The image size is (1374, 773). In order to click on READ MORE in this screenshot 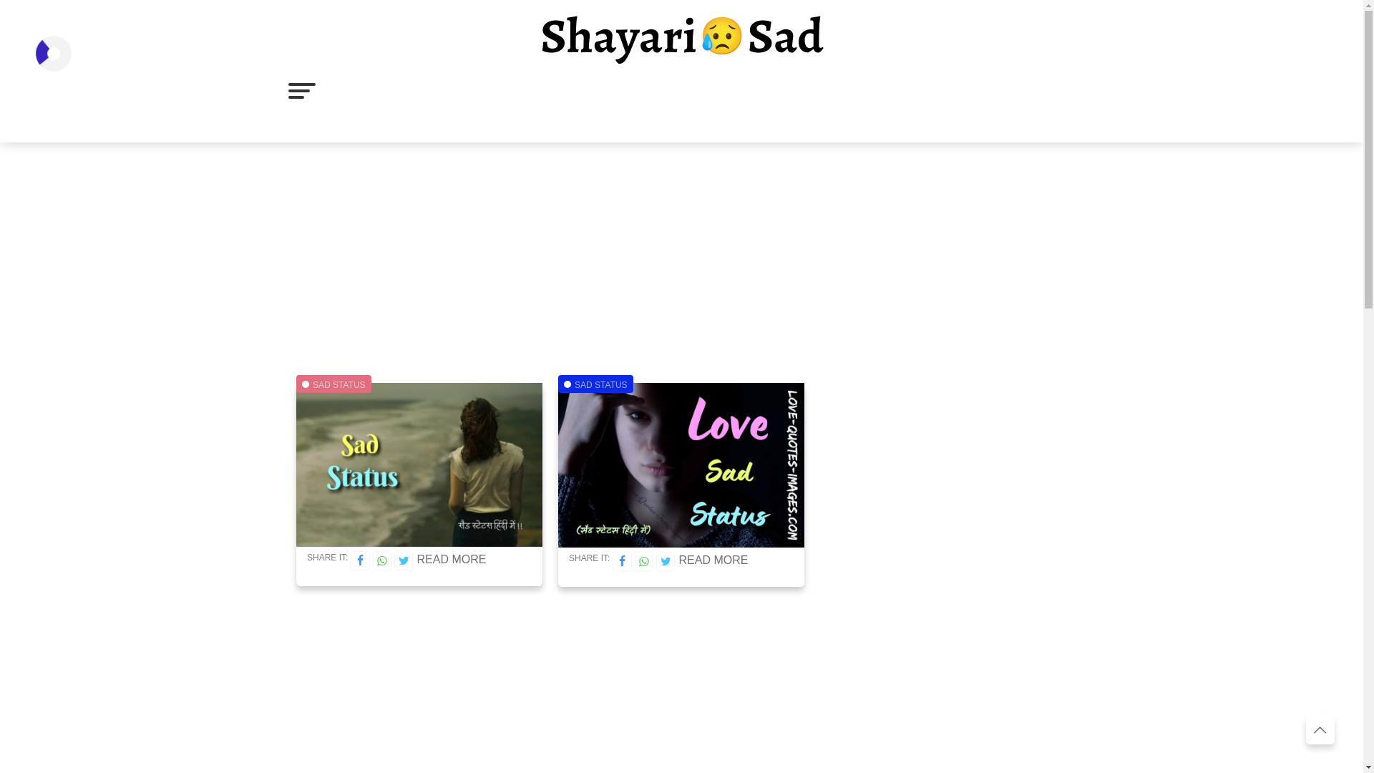, I will do `click(451, 560)`.